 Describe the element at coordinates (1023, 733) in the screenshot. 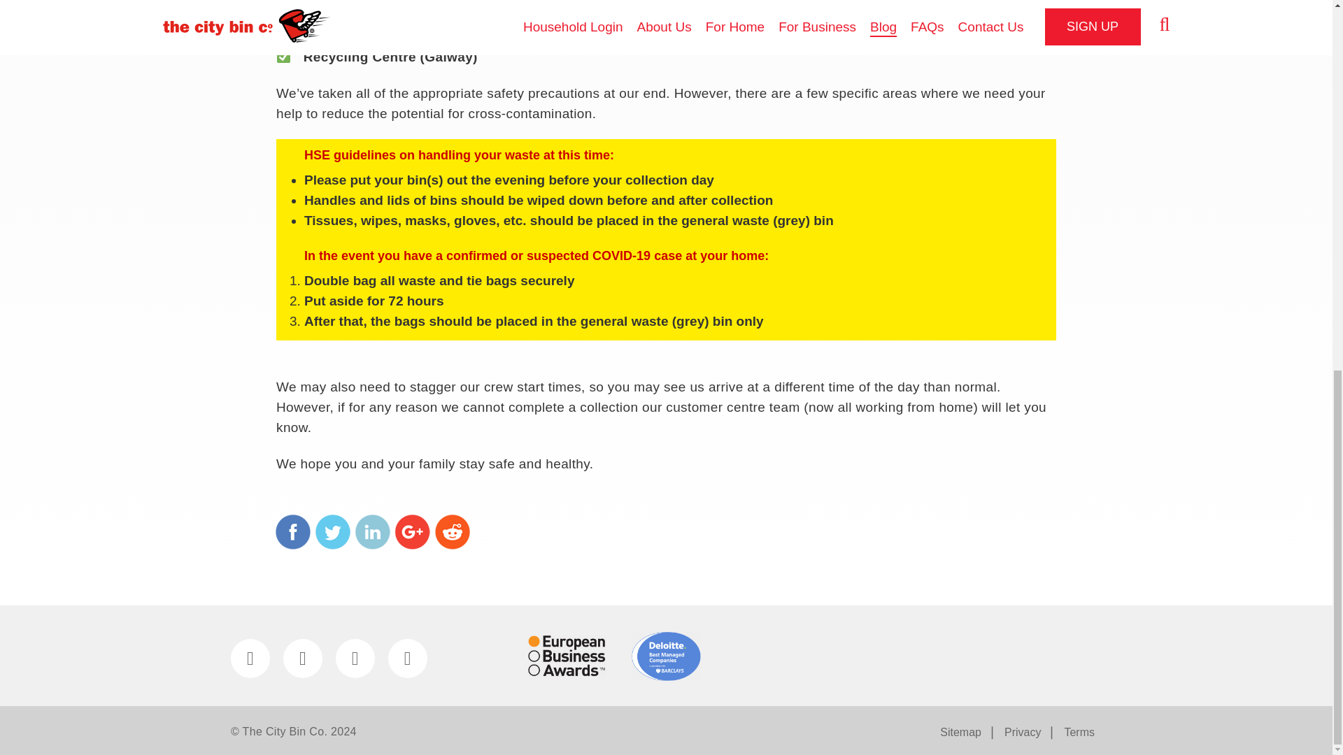

I see `Privacy` at that location.